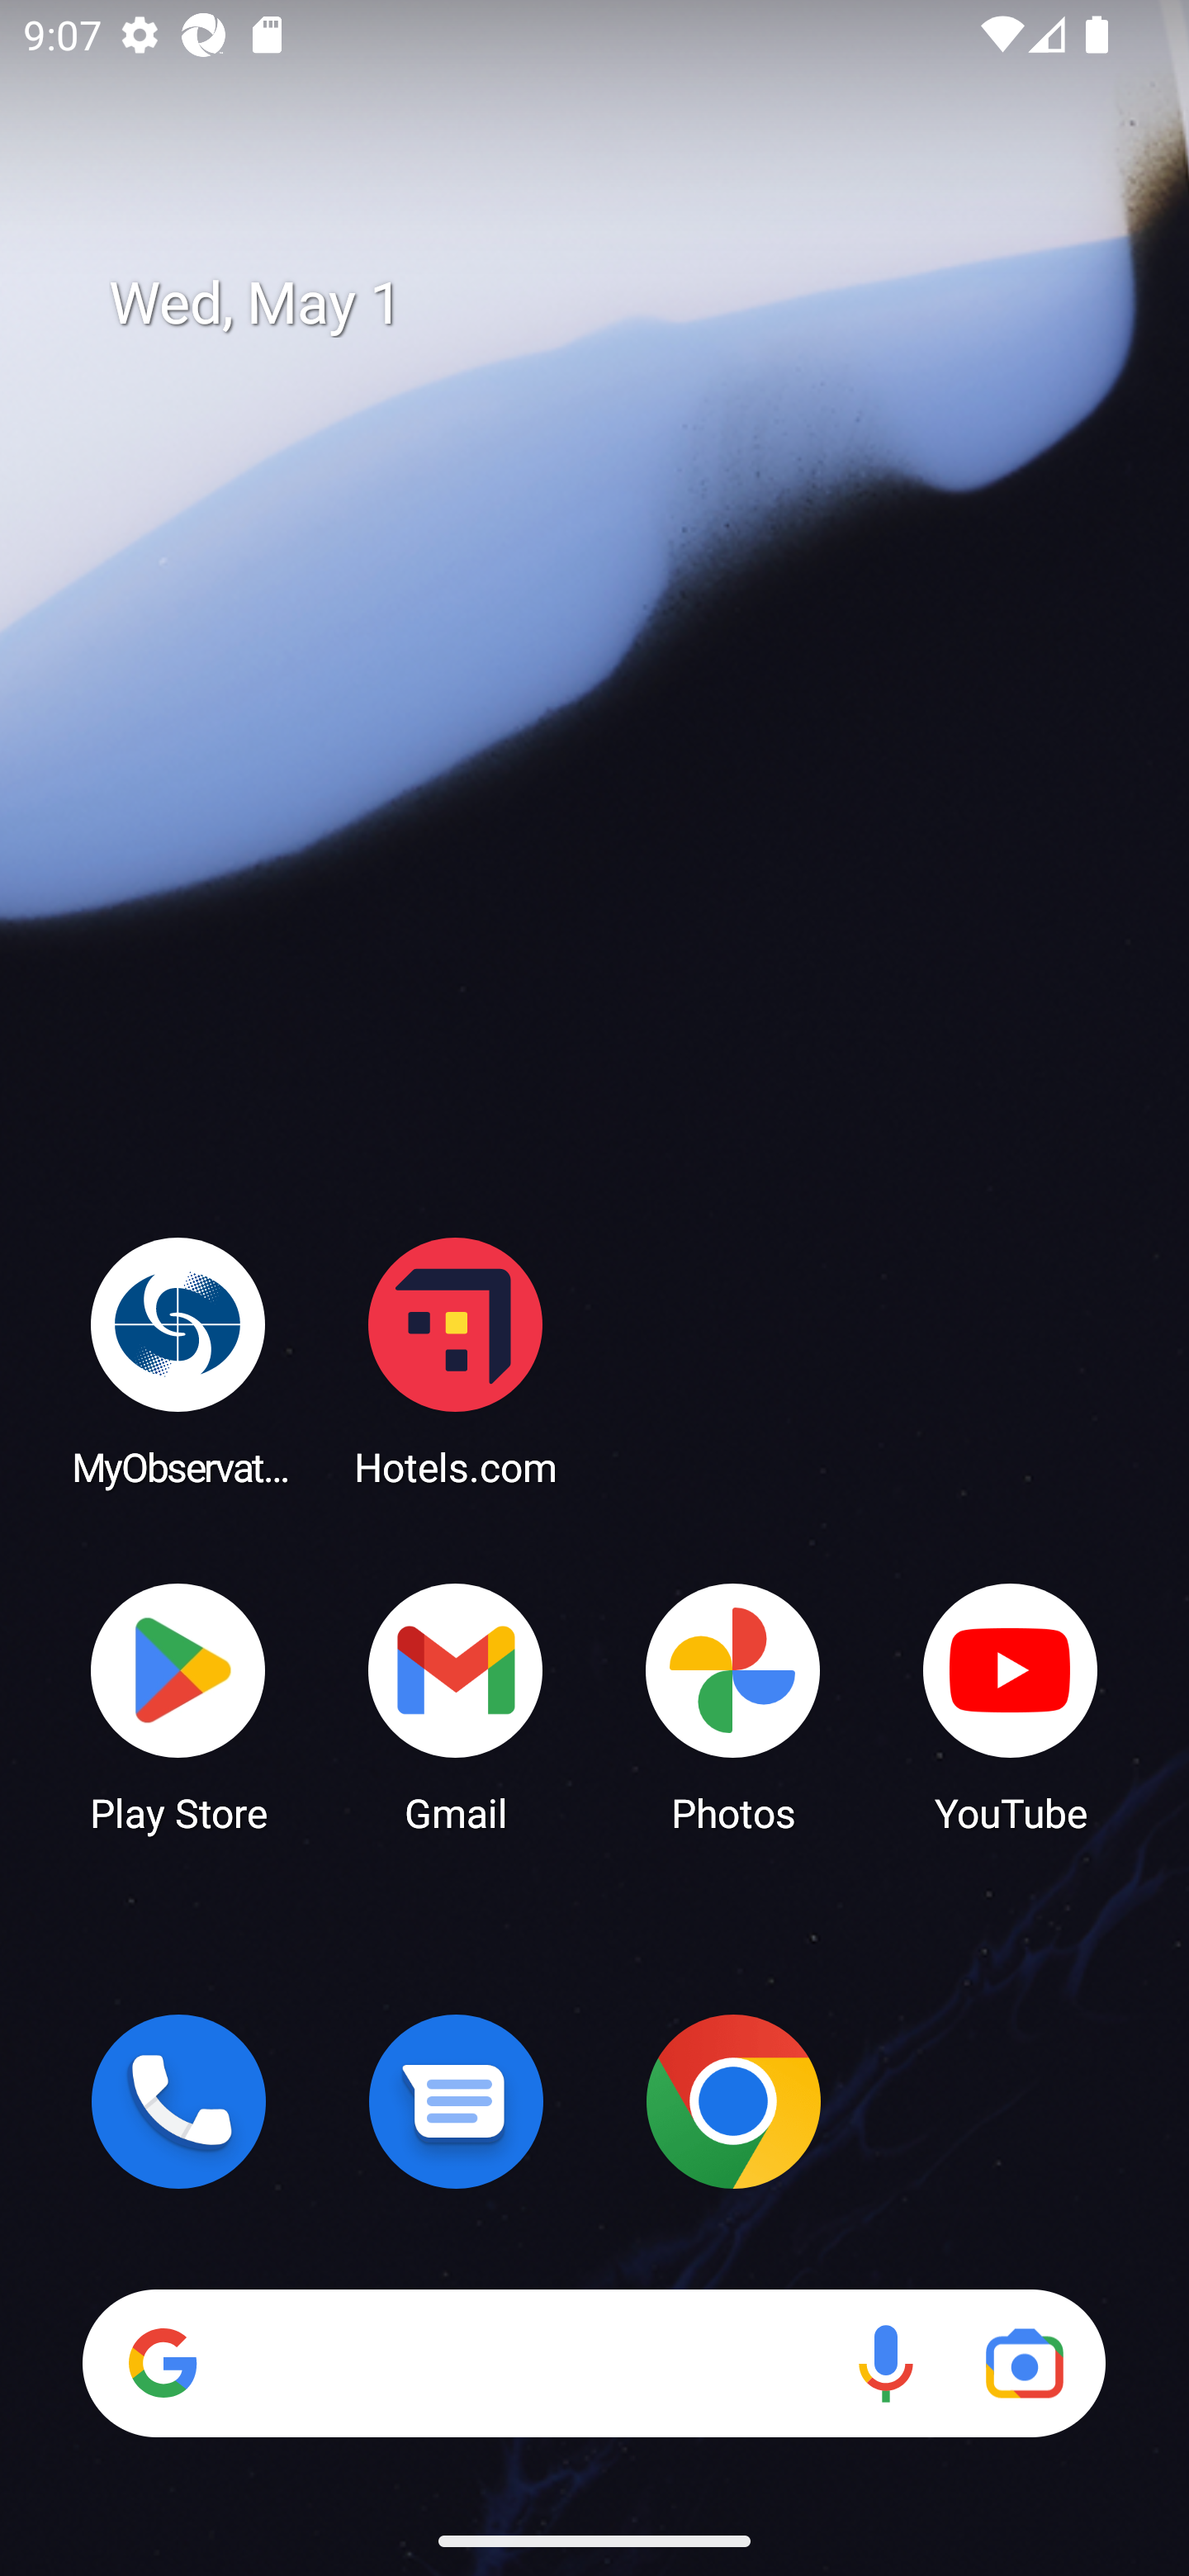  I want to click on Phone, so click(178, 2101).